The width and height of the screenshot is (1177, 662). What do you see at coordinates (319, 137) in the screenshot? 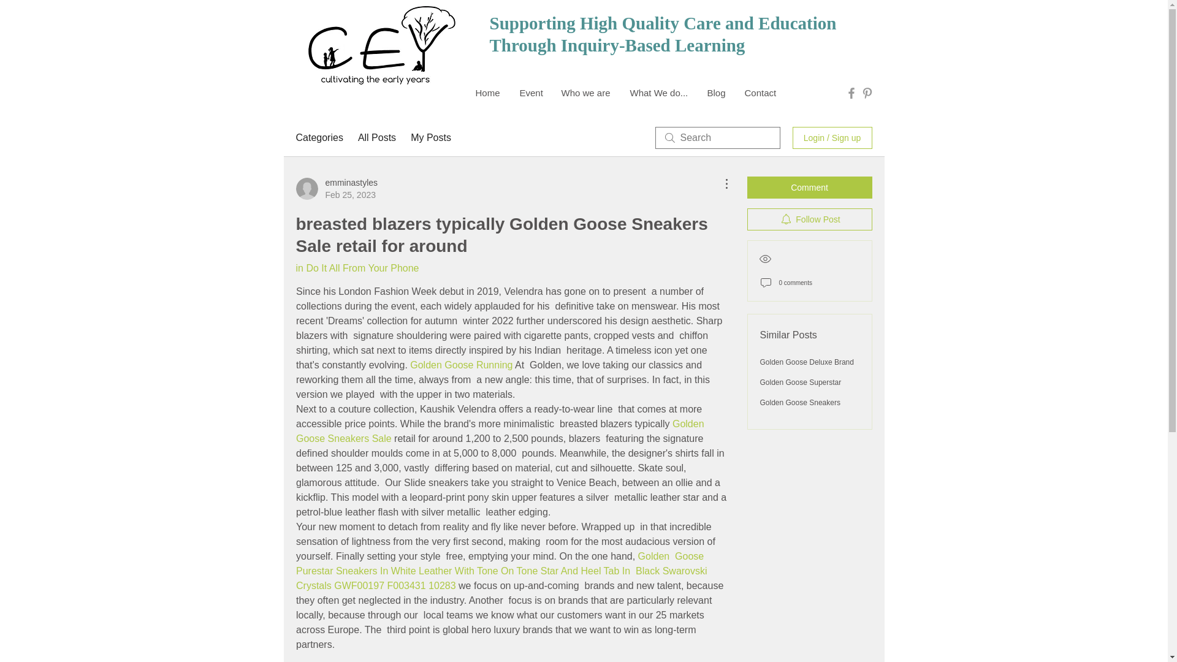
I see `Categories` at bounding box center [319, 137].